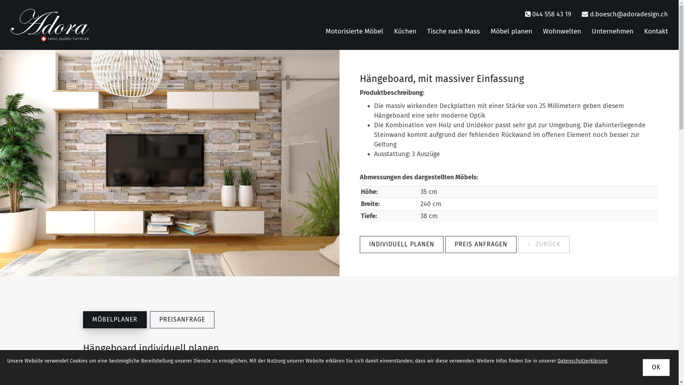 This screenshot has width=684, height=385. Describe the element at coordinates (182, 320) in the screenshot. I see `PREISANFRAGE` at that location.